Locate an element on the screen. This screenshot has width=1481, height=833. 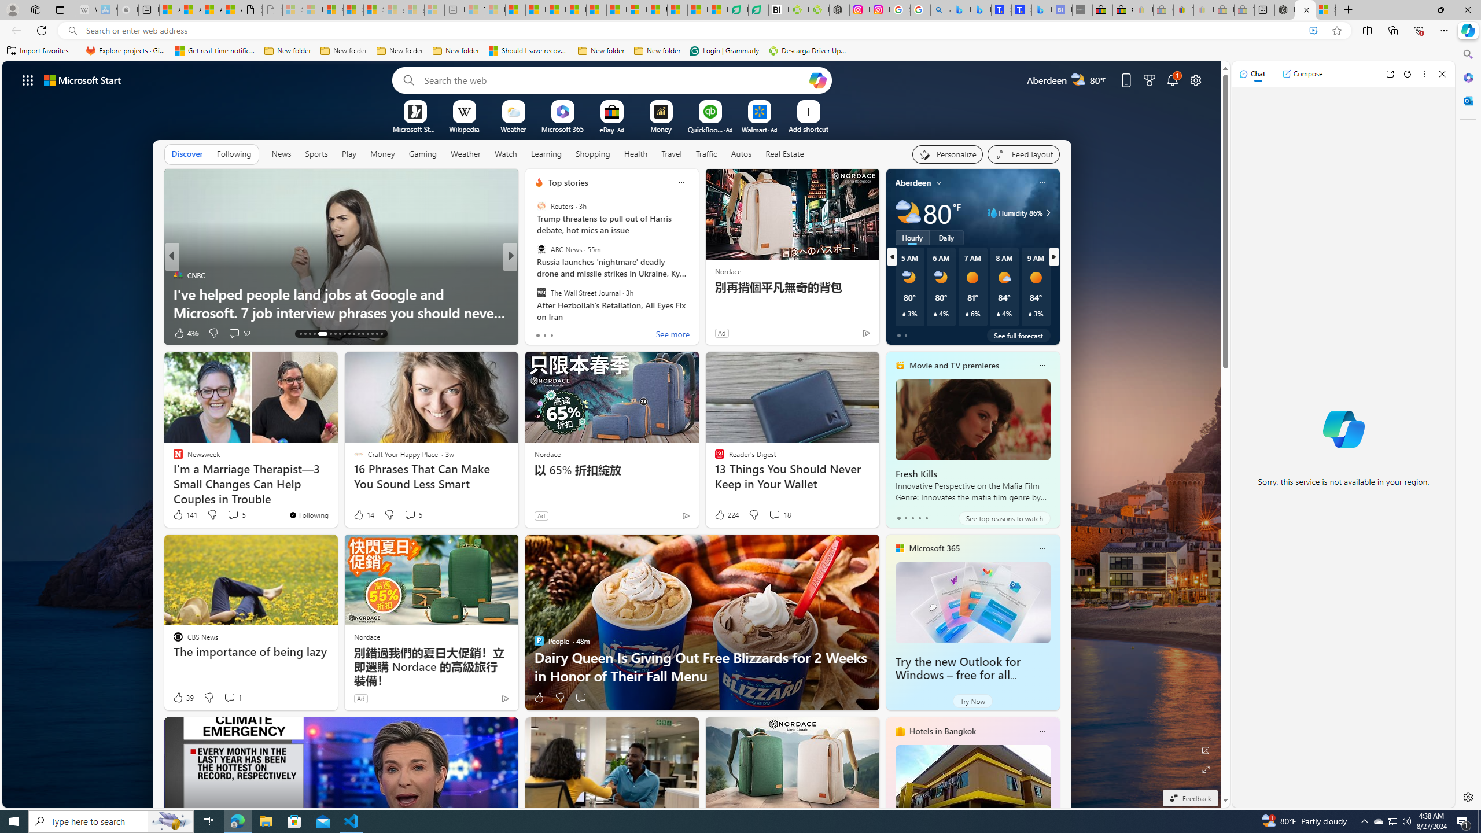
AutomationID: tab-20 is located at coordinates (340, 334).